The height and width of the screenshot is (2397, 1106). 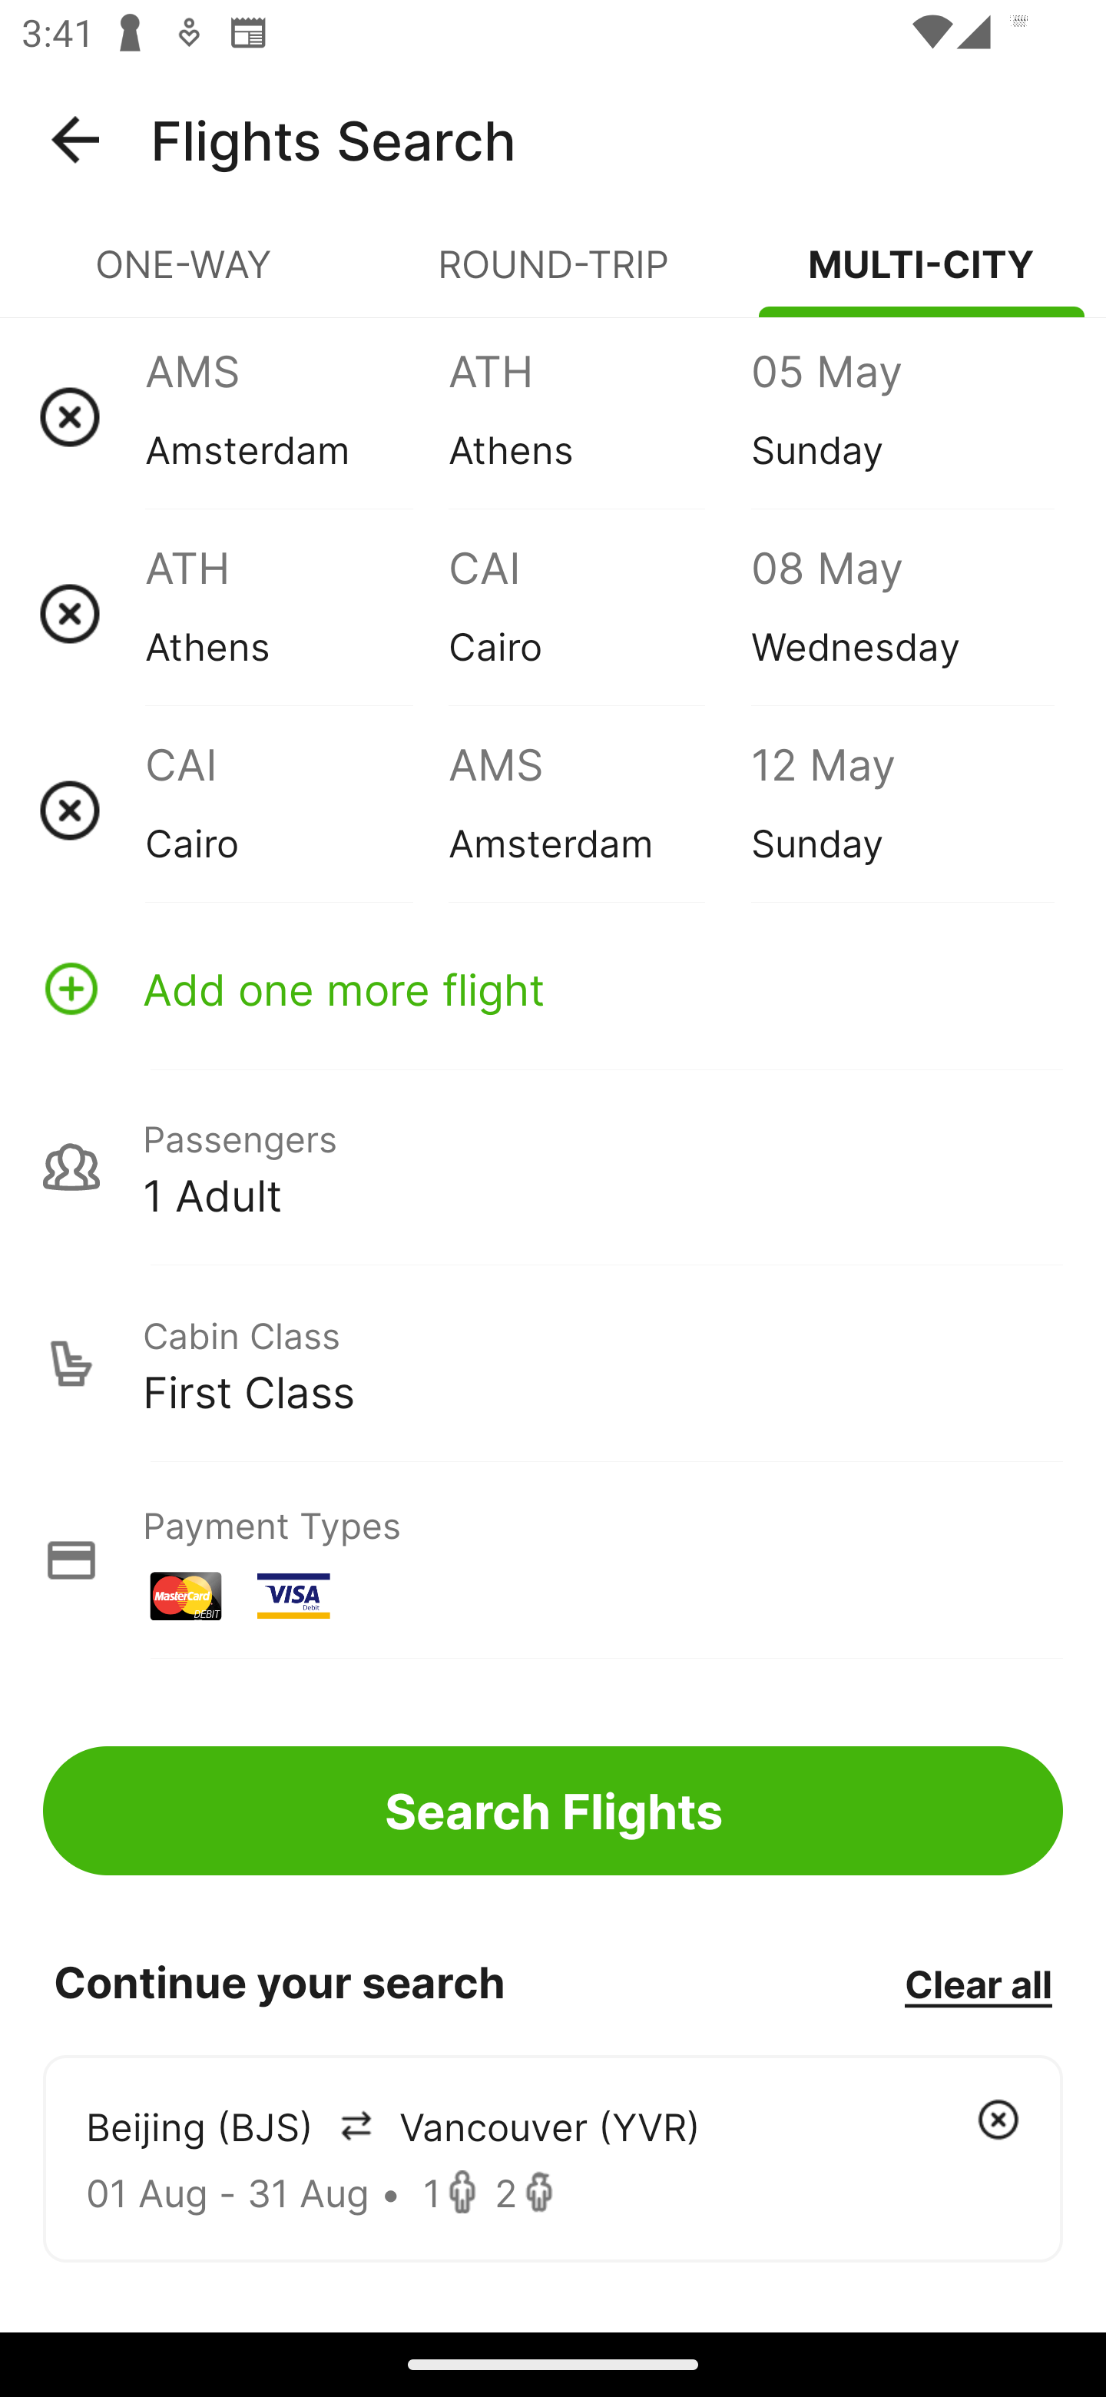 I want to click on Cabin Class First Class, so click(x=553, y=1364).